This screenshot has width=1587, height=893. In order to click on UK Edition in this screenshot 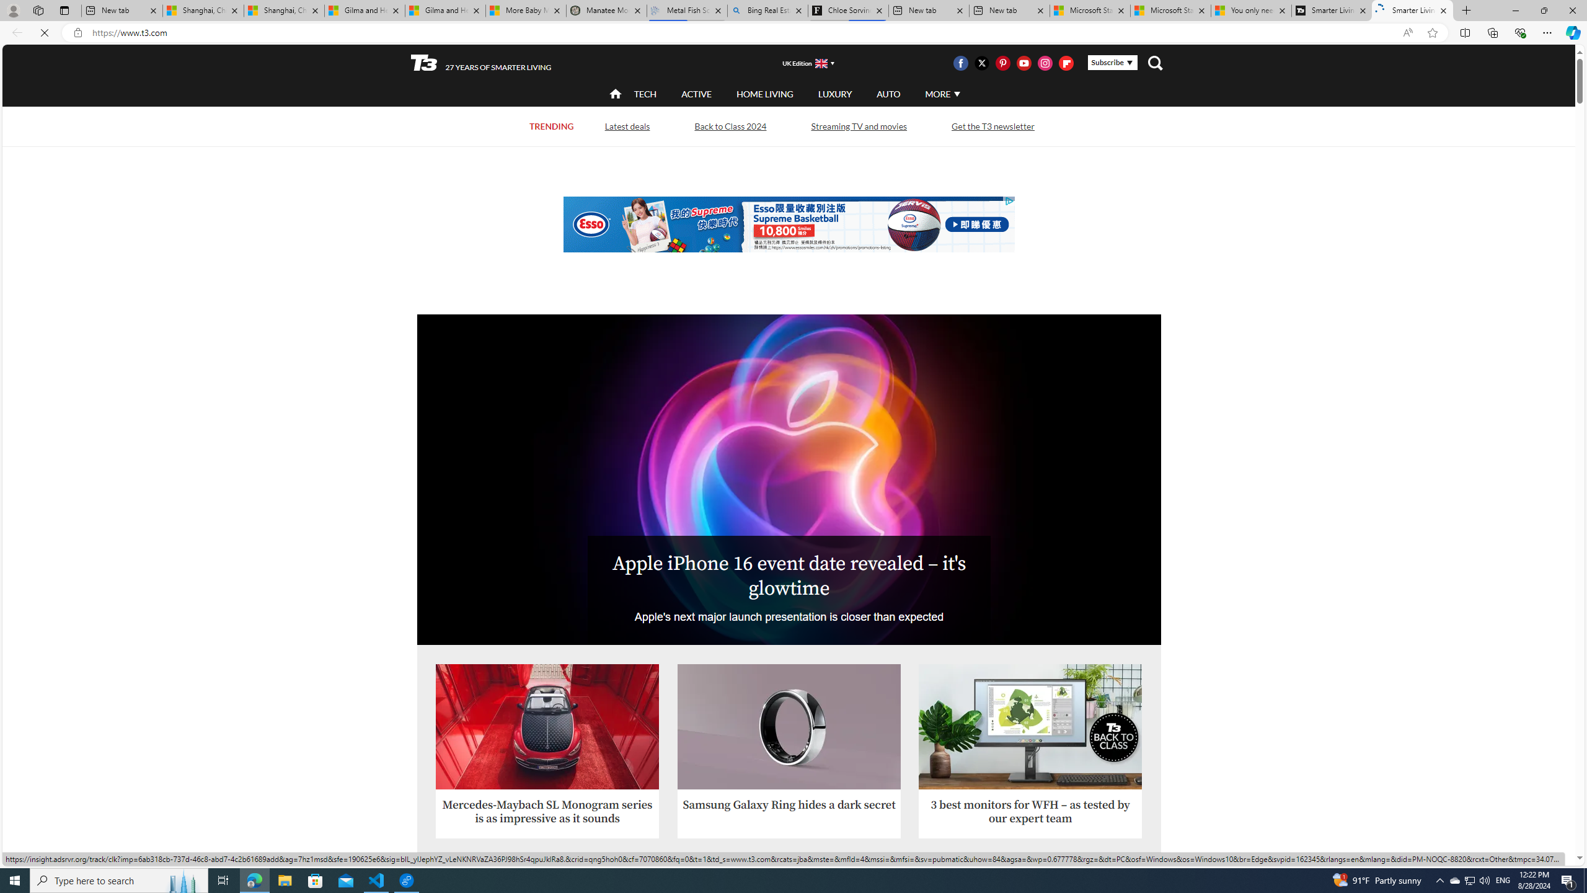, I will do `click(802, 63)`.